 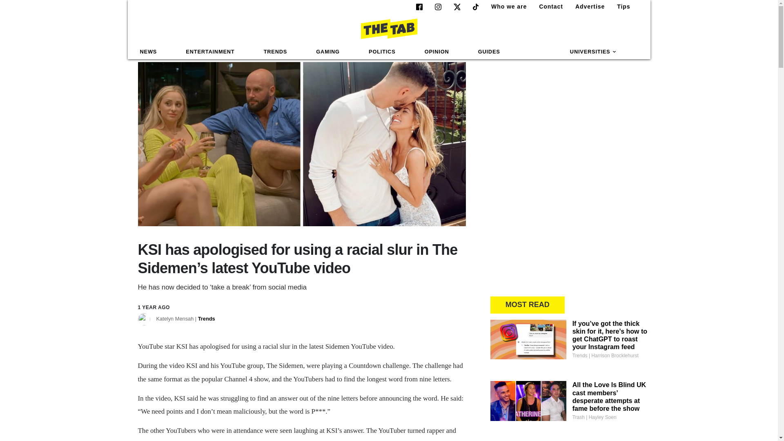 What do you see at coordinates (382, 52) in the screenshot?
I see `POLITICS` at bounding box center [382, 52].